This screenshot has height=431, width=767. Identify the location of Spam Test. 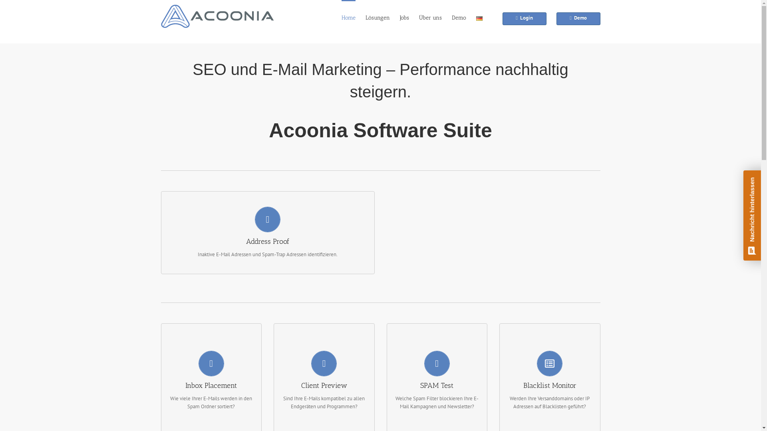
(437, 418).